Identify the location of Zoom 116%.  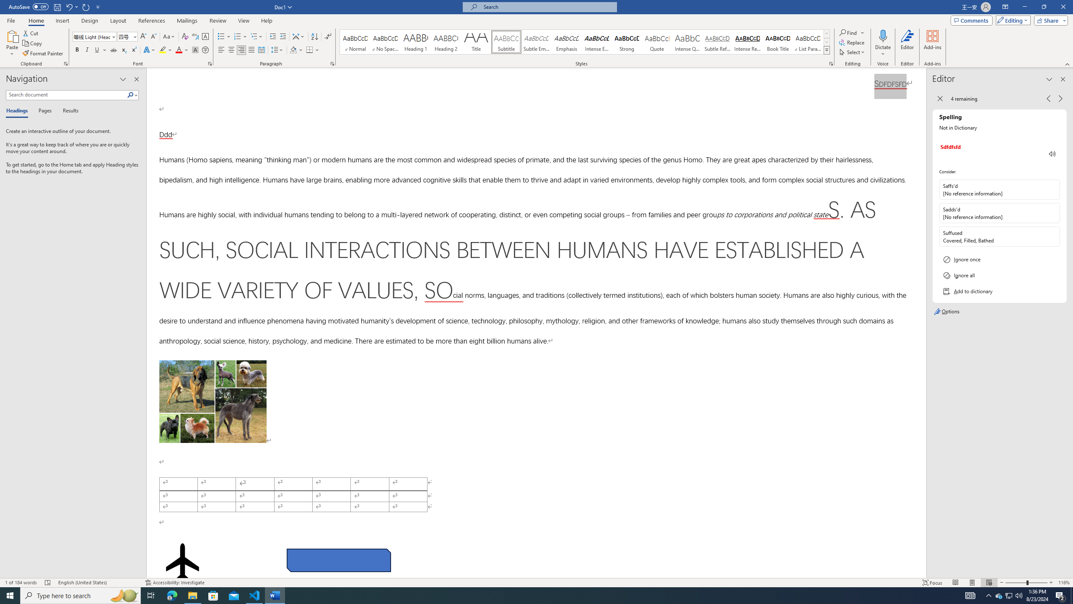
(1064, 583).